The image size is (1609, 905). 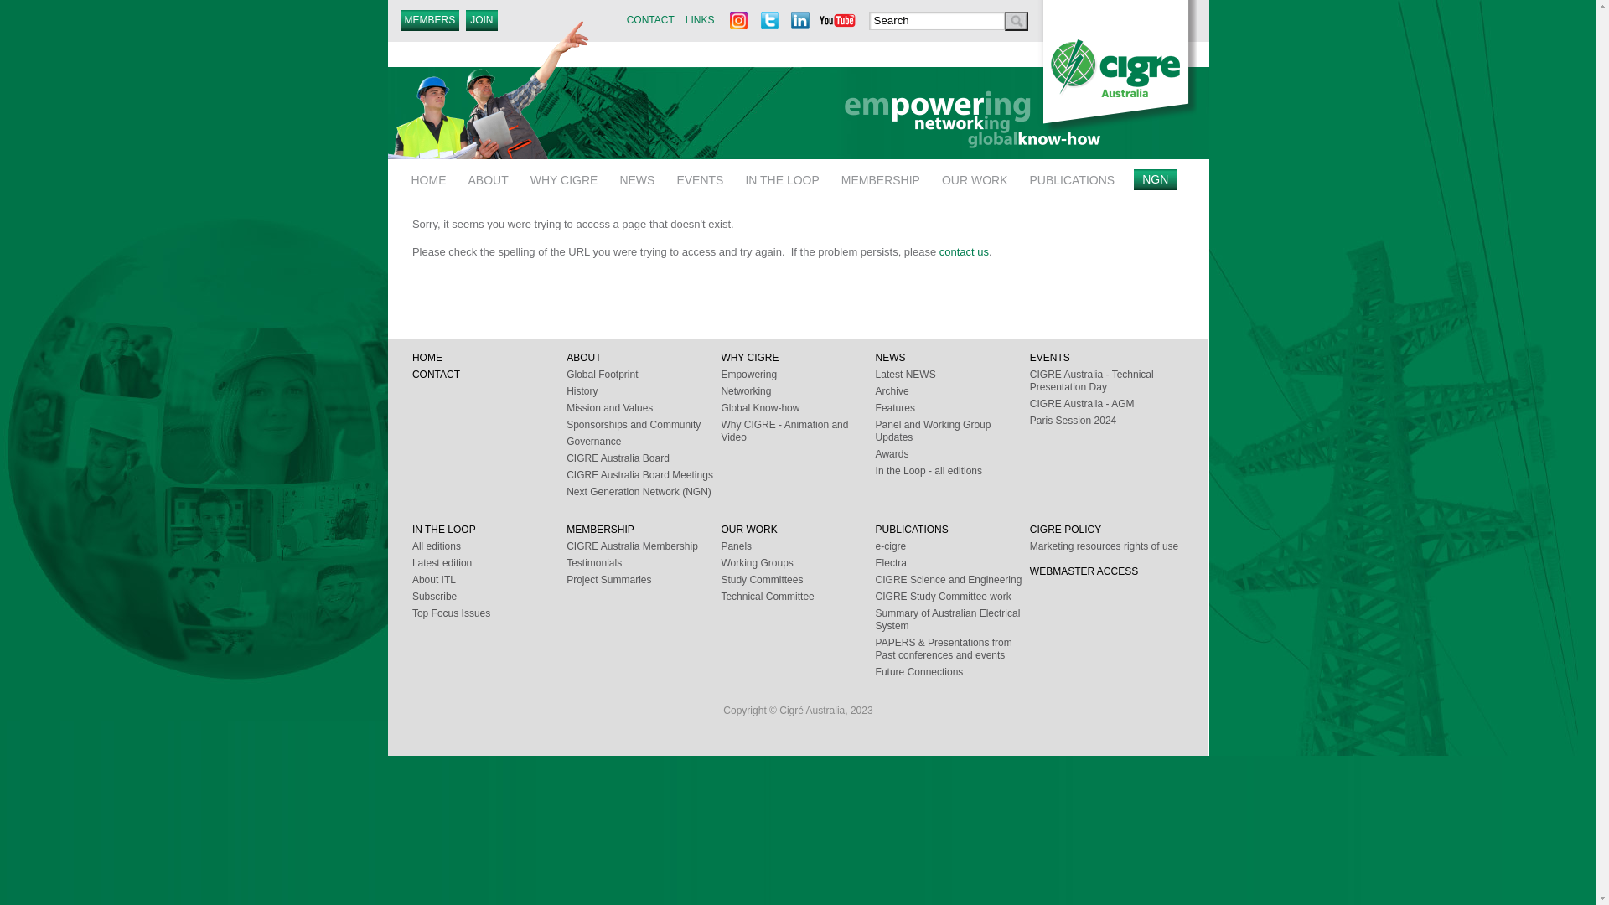 I want to click on Go, so click(x=1016, y=22).